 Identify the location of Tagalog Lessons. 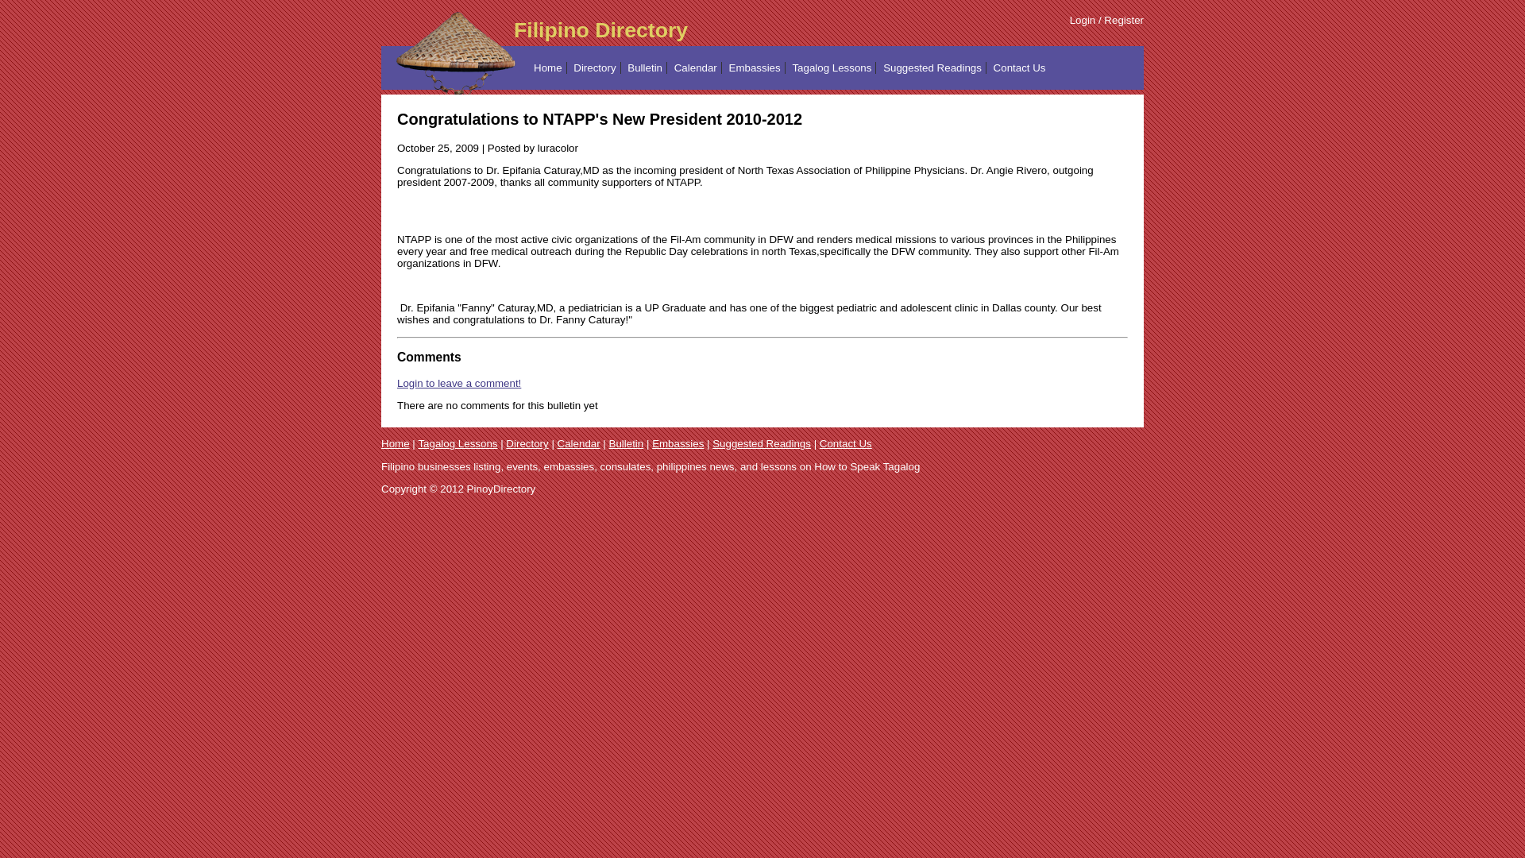
(457, 443).